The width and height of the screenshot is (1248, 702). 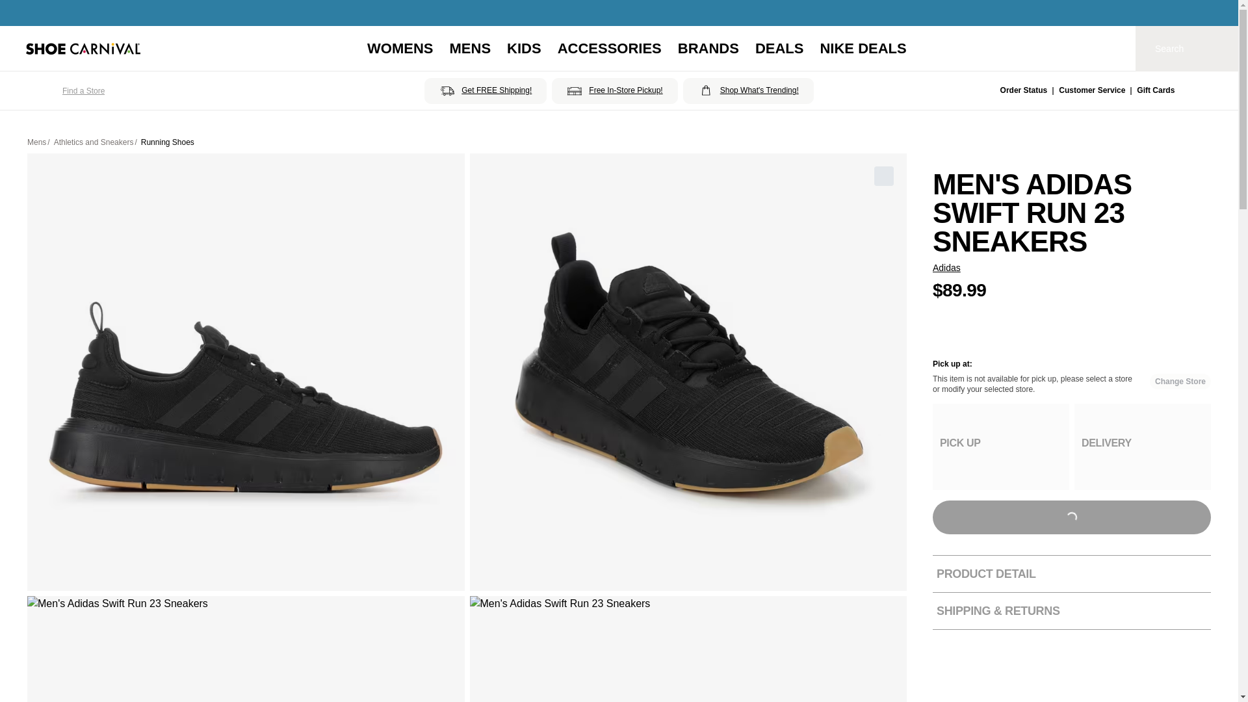 What do you see at coordinates (614, 90) in the screenshot?
I see `Free In-Store Pickup!` at bounding box center [614, 90].